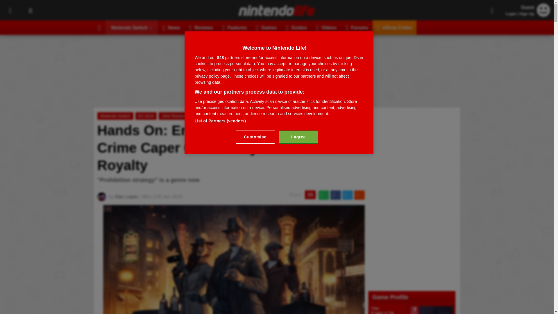 This screenshot has height=314, width=558. I want to click on Sign Up, so click(527, 14).